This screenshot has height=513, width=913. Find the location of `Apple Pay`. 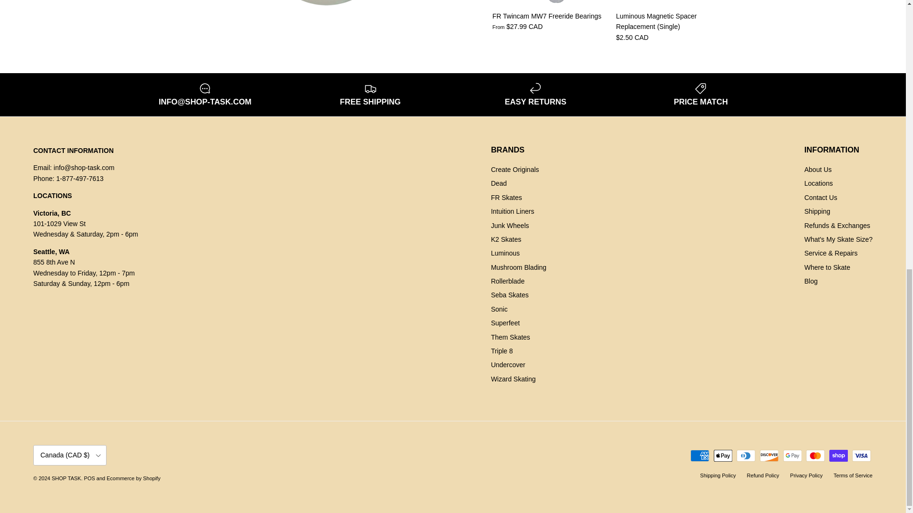

Apple Pay is located at coordinates (723, 456).